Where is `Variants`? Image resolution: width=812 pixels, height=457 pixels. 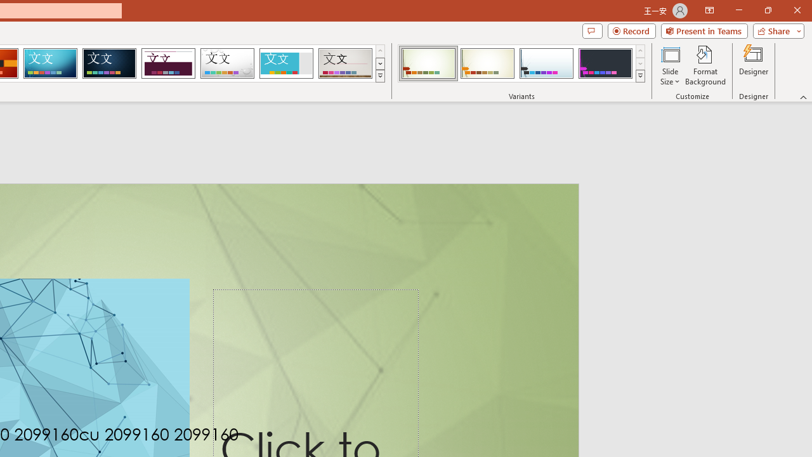 Variants is located at coordinates (641, 76).